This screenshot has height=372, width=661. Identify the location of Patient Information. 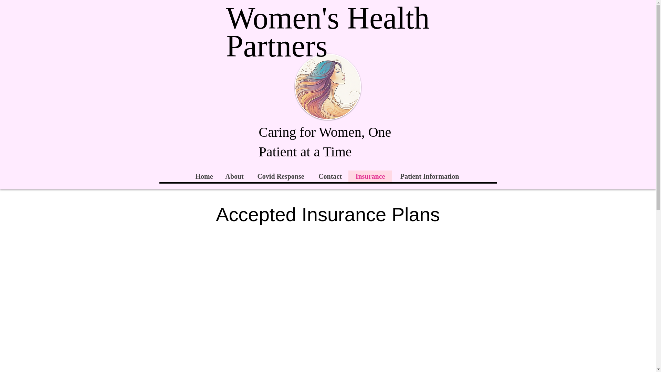
(429, 176).